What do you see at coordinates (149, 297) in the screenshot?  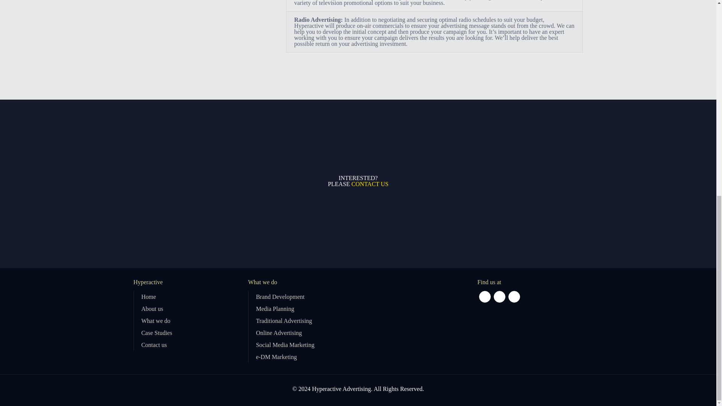 I see `Home` at bounding box center [149, 297].